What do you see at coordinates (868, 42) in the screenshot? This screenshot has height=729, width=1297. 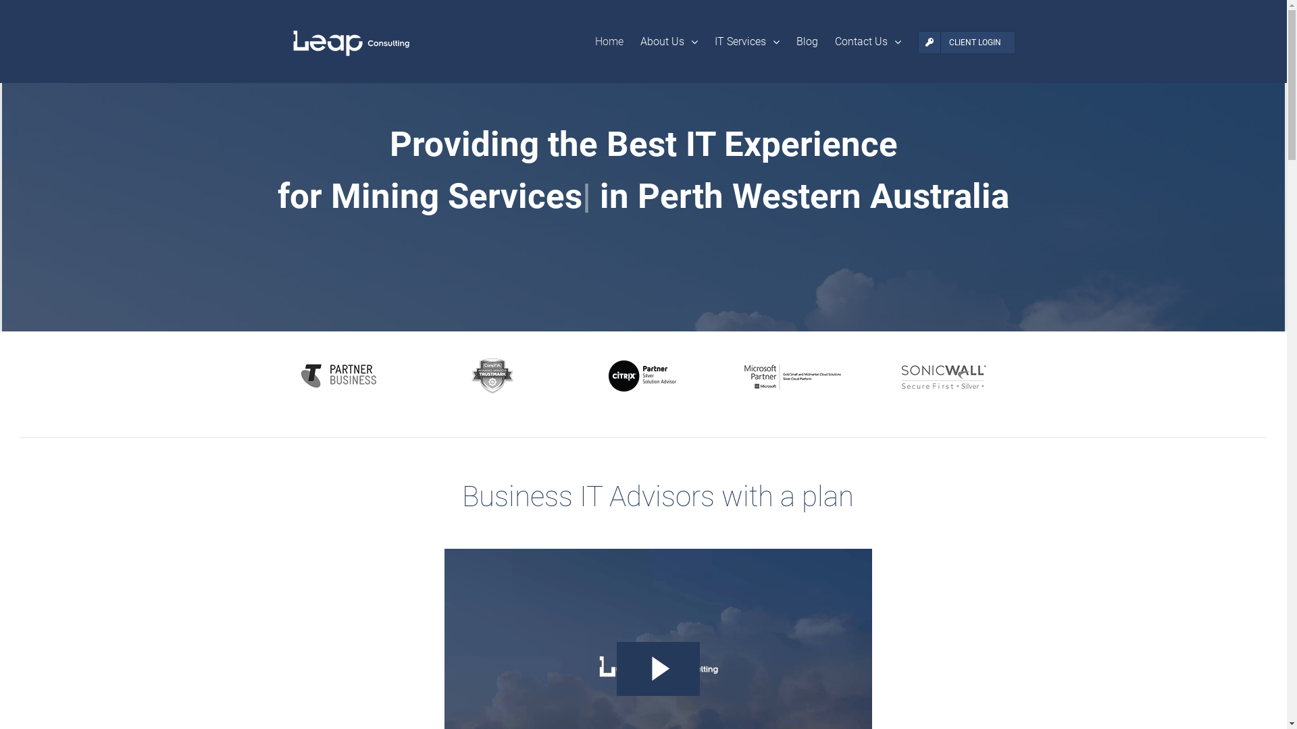 I see `Contact Us` at bounding box center [868, 42].